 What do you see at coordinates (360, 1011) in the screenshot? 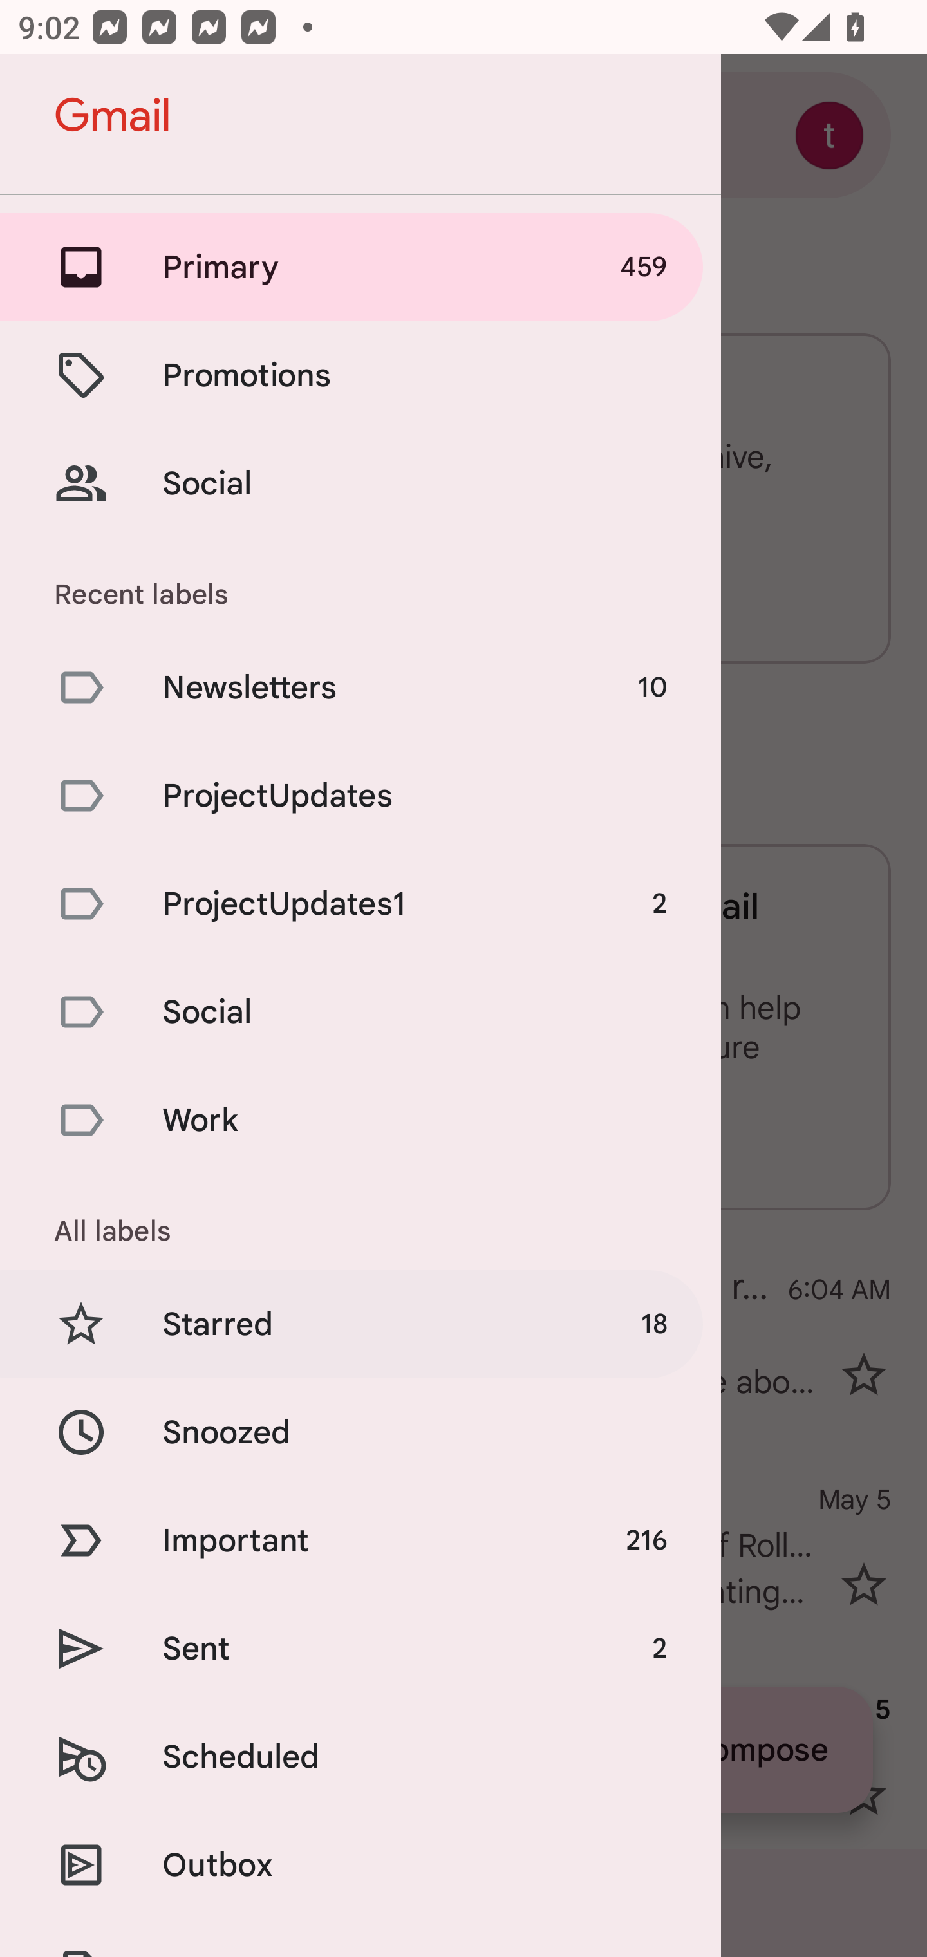
I see `Social` at bounding box center [360, 1011].